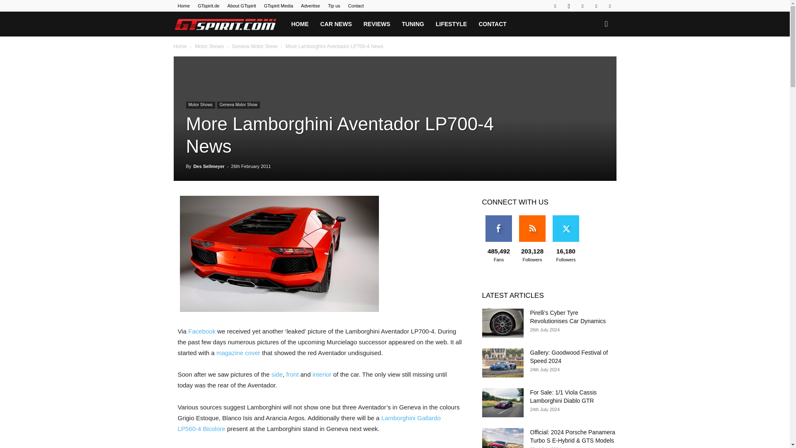  Describe the element at coordinates (492, 24) in the screenshot. I see `CONTACT` at that location.